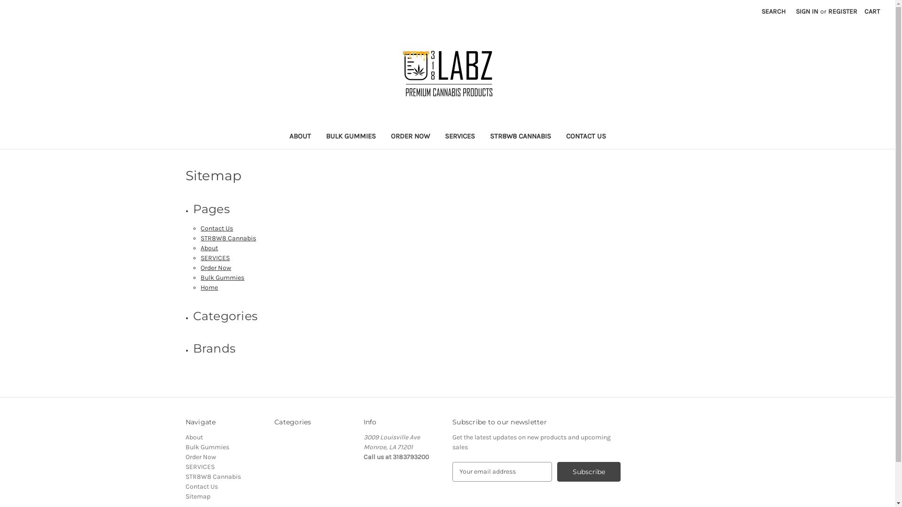 This screenshot has width=902, height=507. I want to click on Subscribe, so click(589, 472).